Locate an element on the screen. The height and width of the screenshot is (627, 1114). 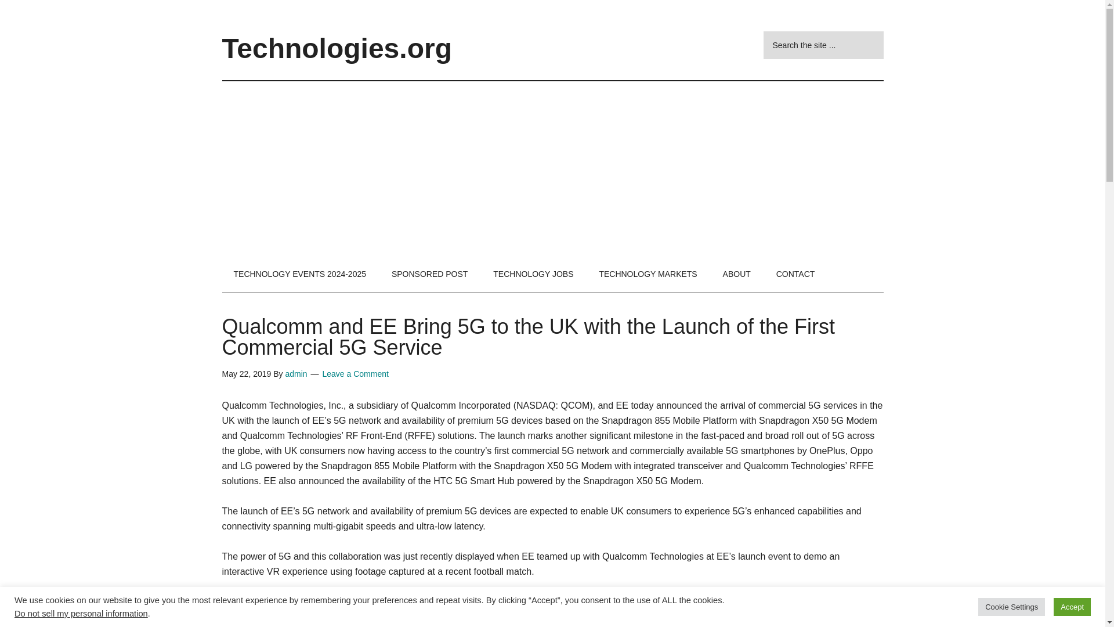
TECHNOLOGY JOBS is located at coordinates (533, 274).